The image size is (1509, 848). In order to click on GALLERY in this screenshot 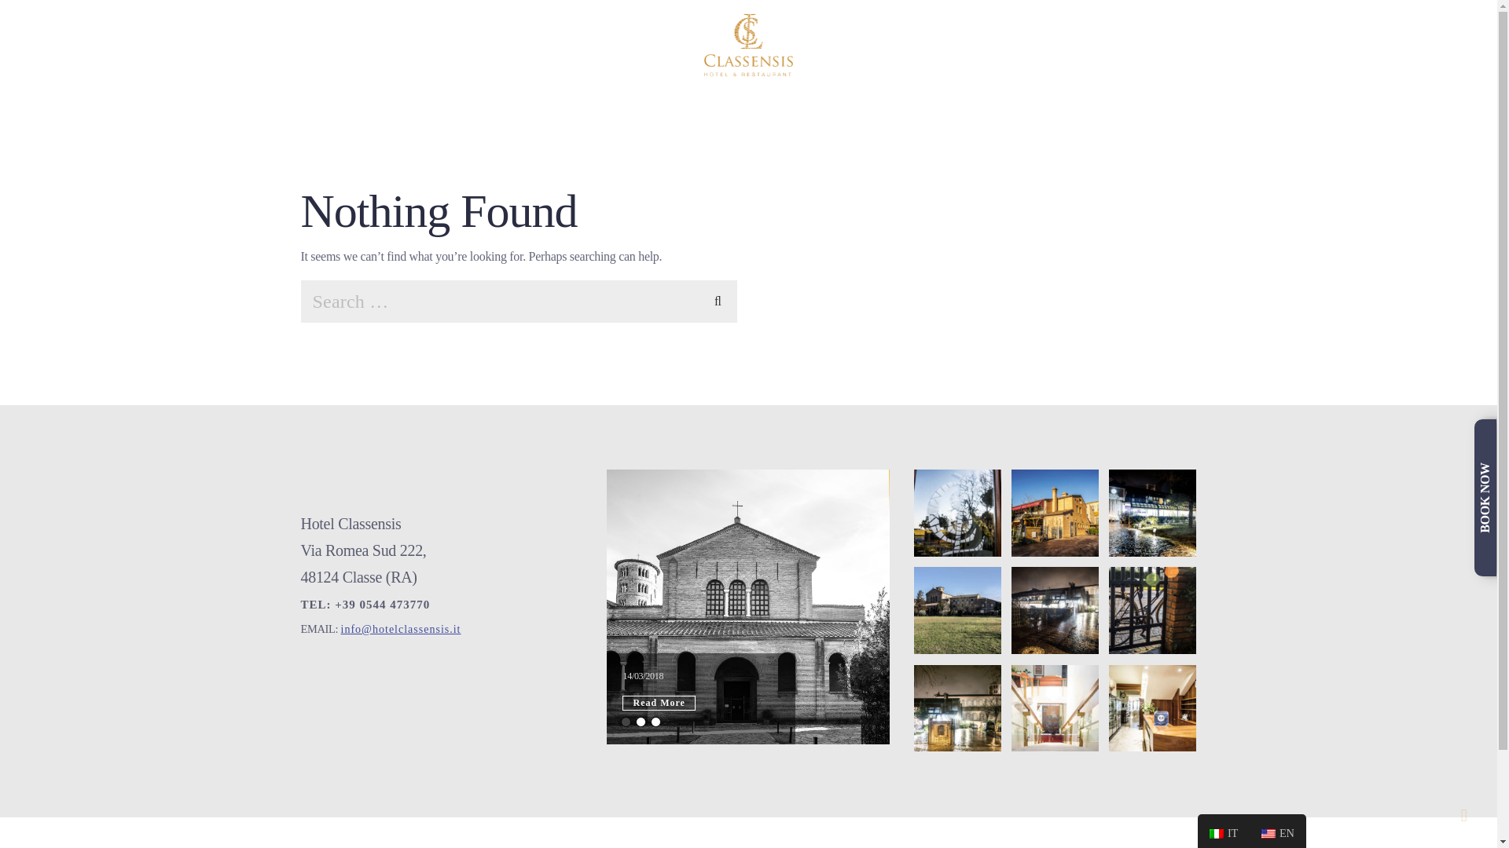, I will do `click(1135, 45)`.